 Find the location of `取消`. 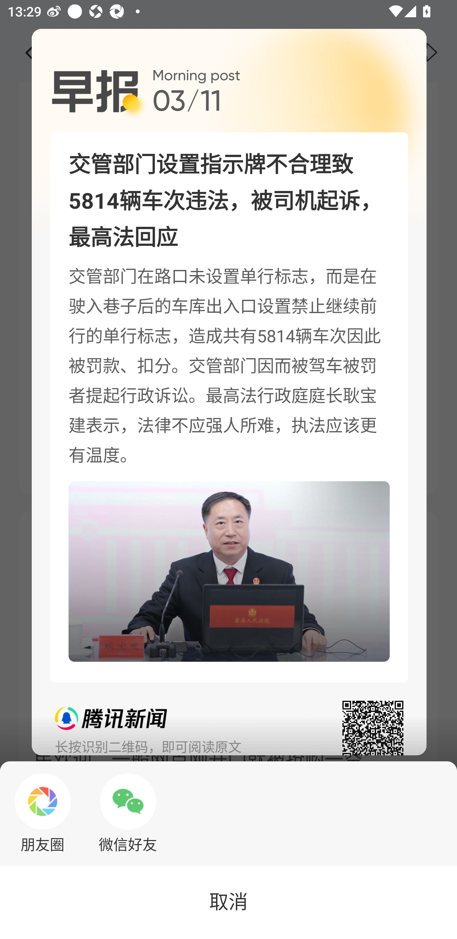

取消 is located at coordinates (228, 902).